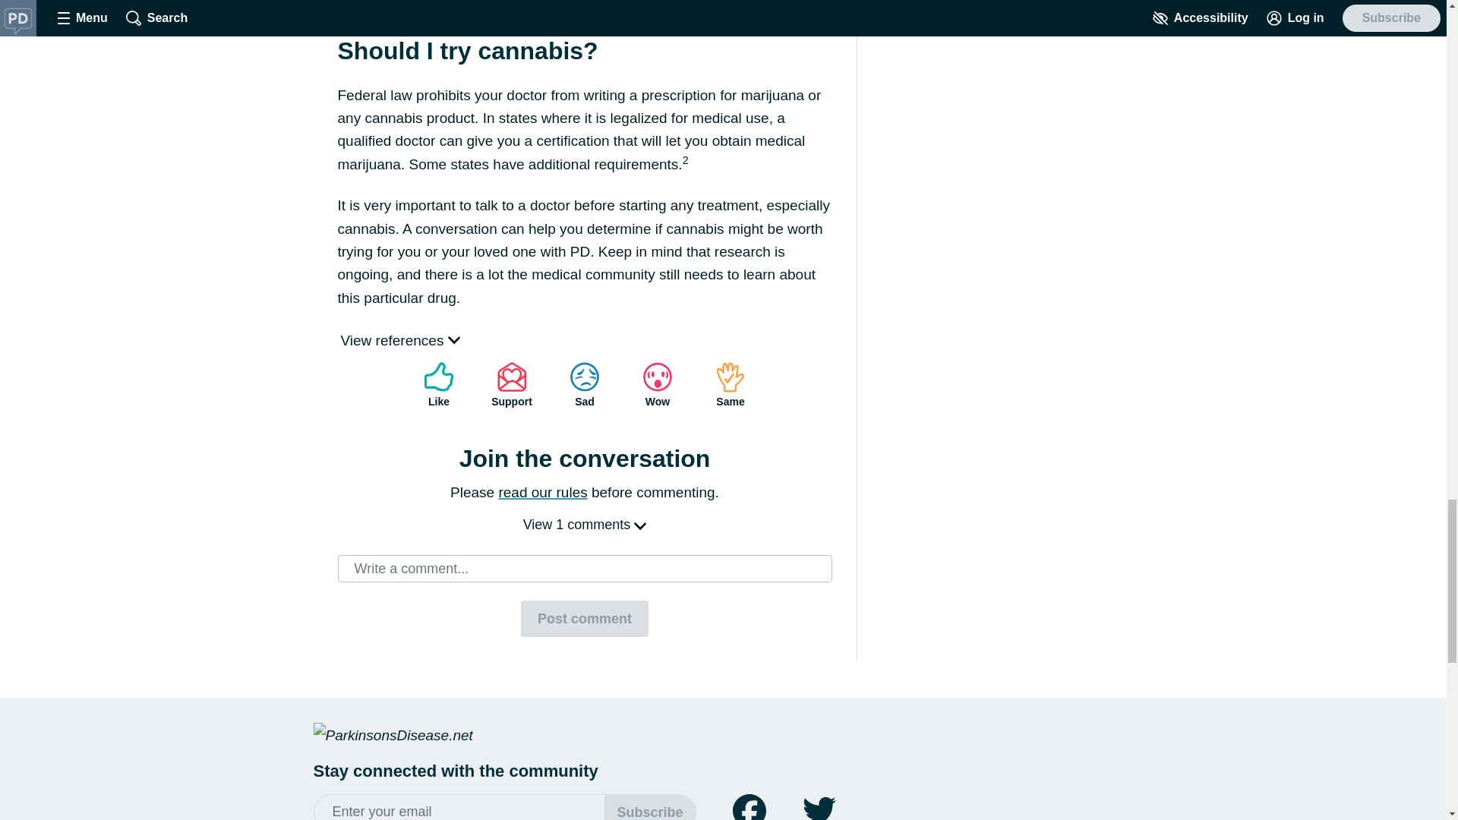 Image resolution: width=1458 pixels, height=820 pixels. I want to click on Follow us on facebook, so click(749, 807).